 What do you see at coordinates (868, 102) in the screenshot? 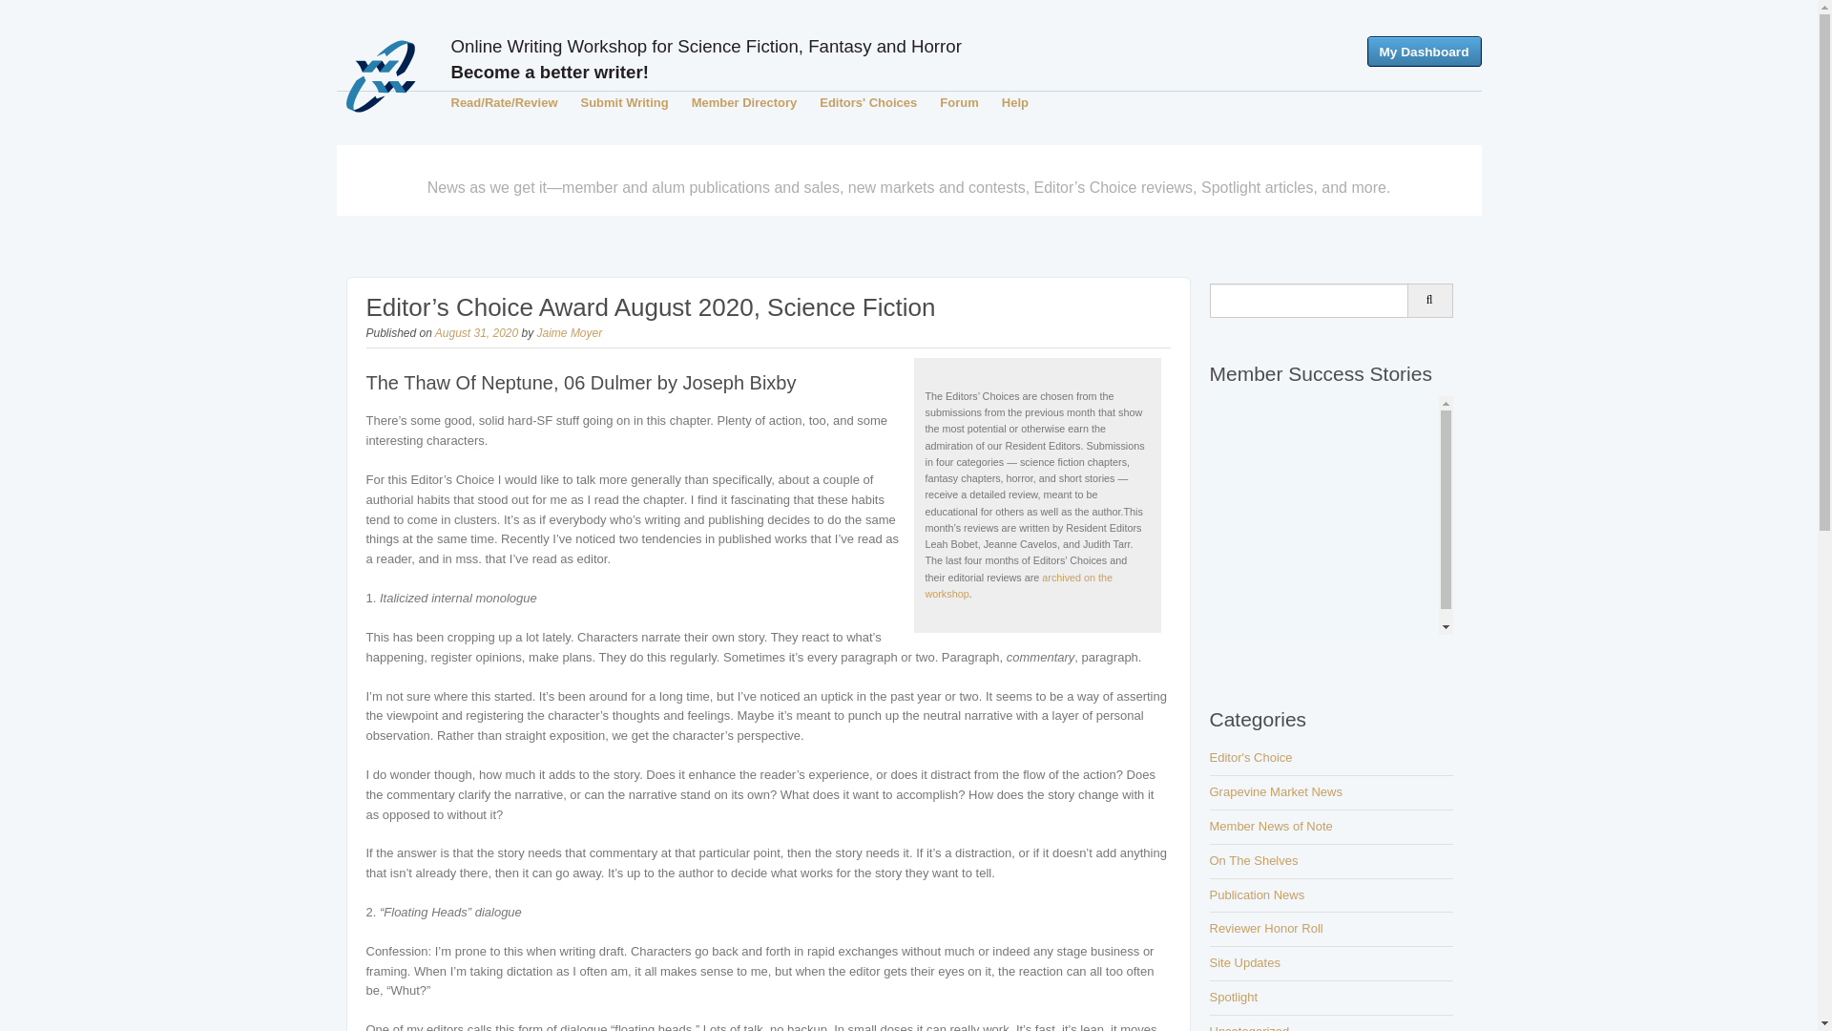
I see `Staff selected writings` at bounding box center [868, 102].